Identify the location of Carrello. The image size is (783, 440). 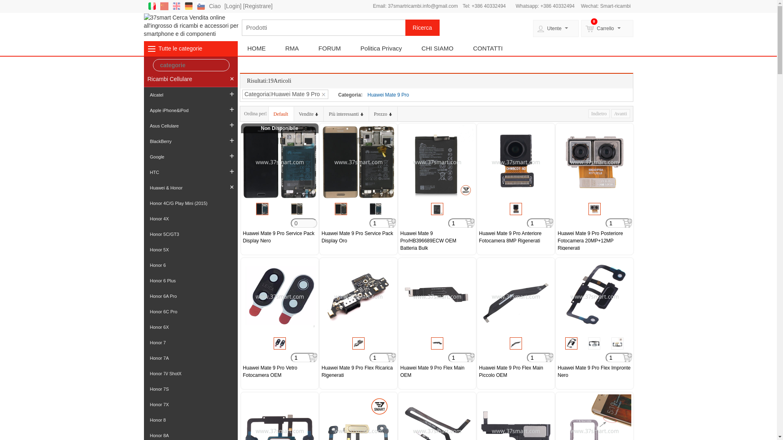
(607, 29).